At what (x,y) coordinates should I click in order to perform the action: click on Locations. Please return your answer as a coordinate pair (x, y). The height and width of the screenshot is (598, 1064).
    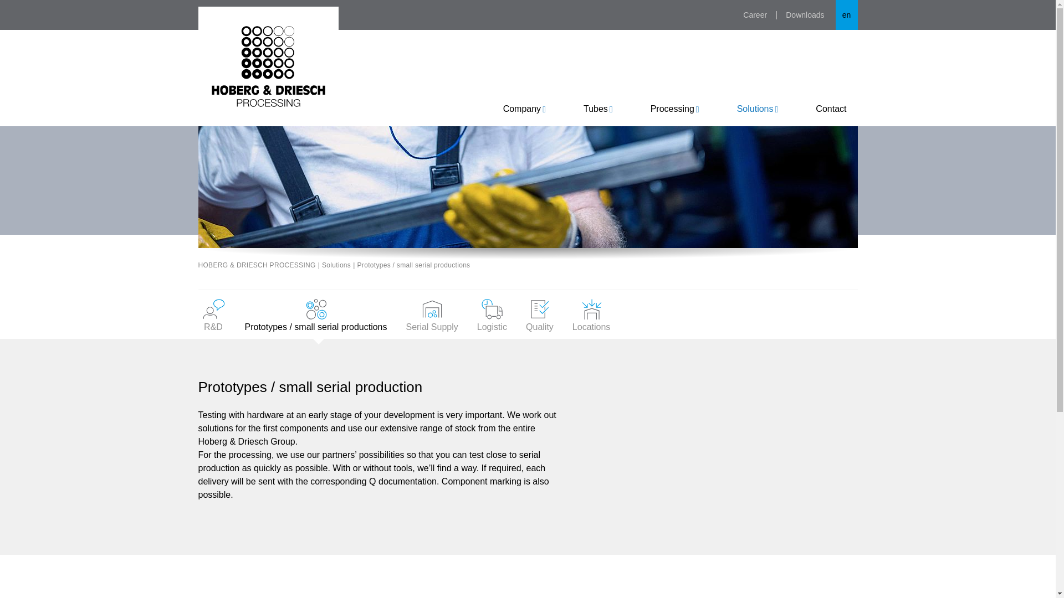
    Looking at the image, I should click on (591, 315).